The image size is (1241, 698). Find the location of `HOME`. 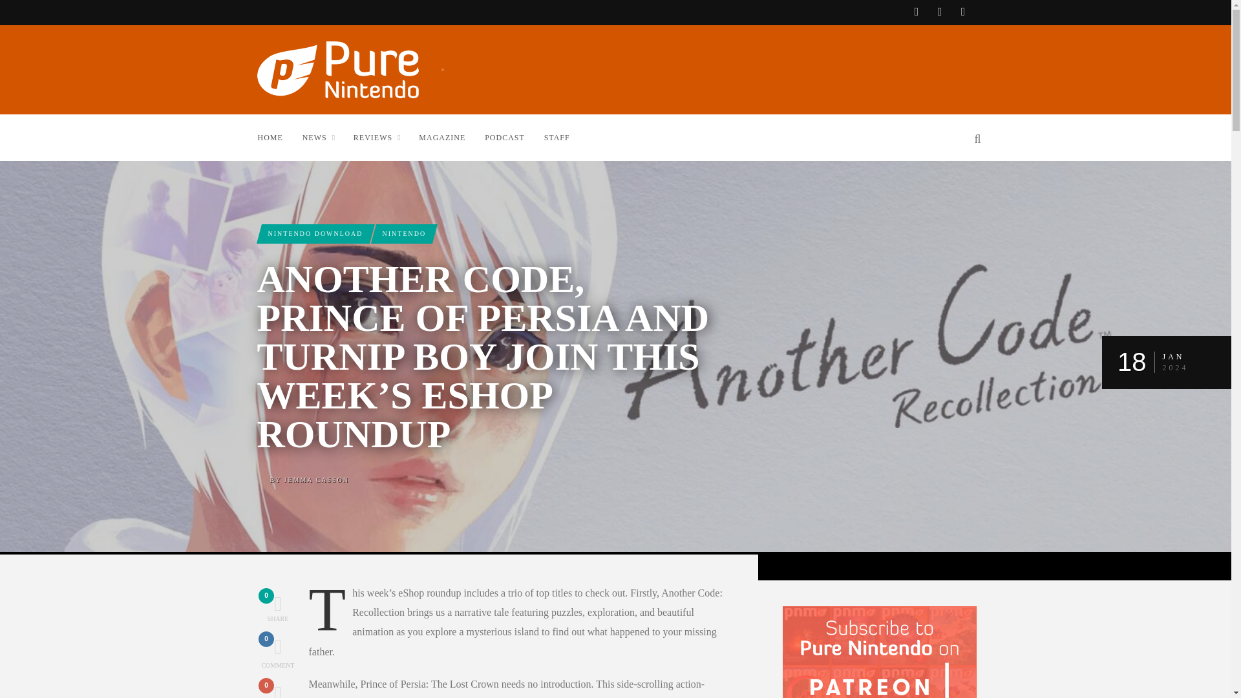

HOME is located at coordinates (327, 137).